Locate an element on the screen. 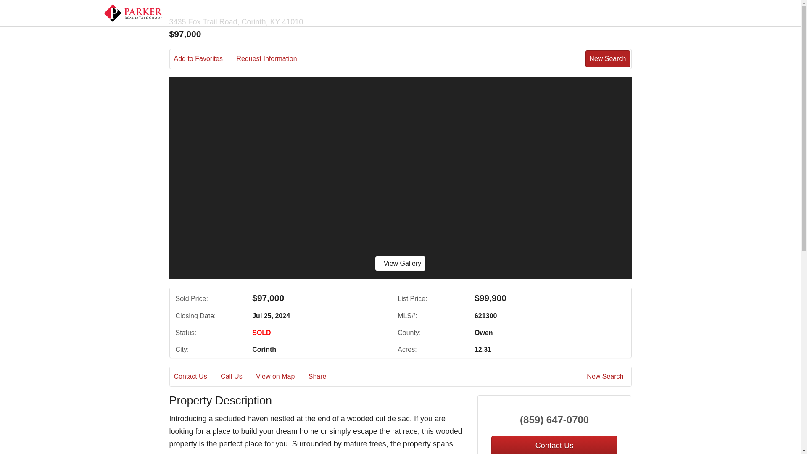 The image size is (807, 454). Contact Us is located at coordinates (554, 445).